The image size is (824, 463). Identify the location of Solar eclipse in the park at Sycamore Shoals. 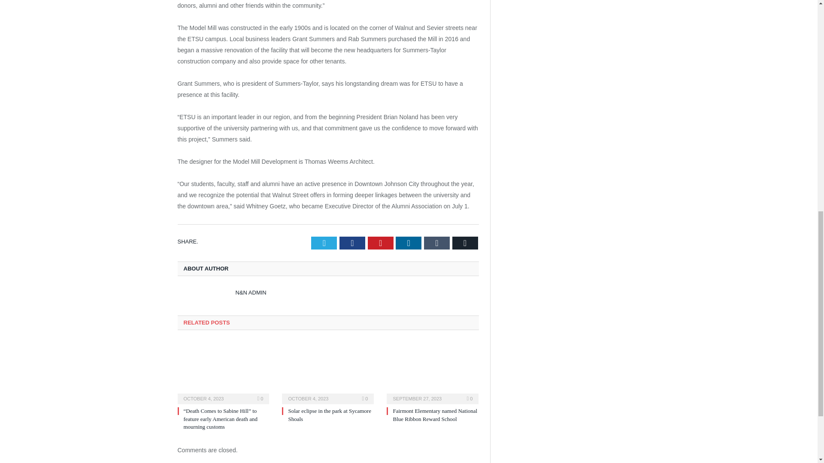
(328, 372).